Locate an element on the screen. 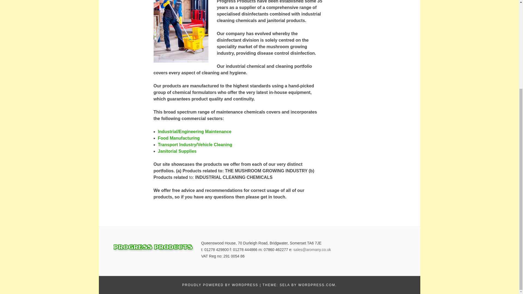  Janitorial Supplies is located at coordinates (177, 151).